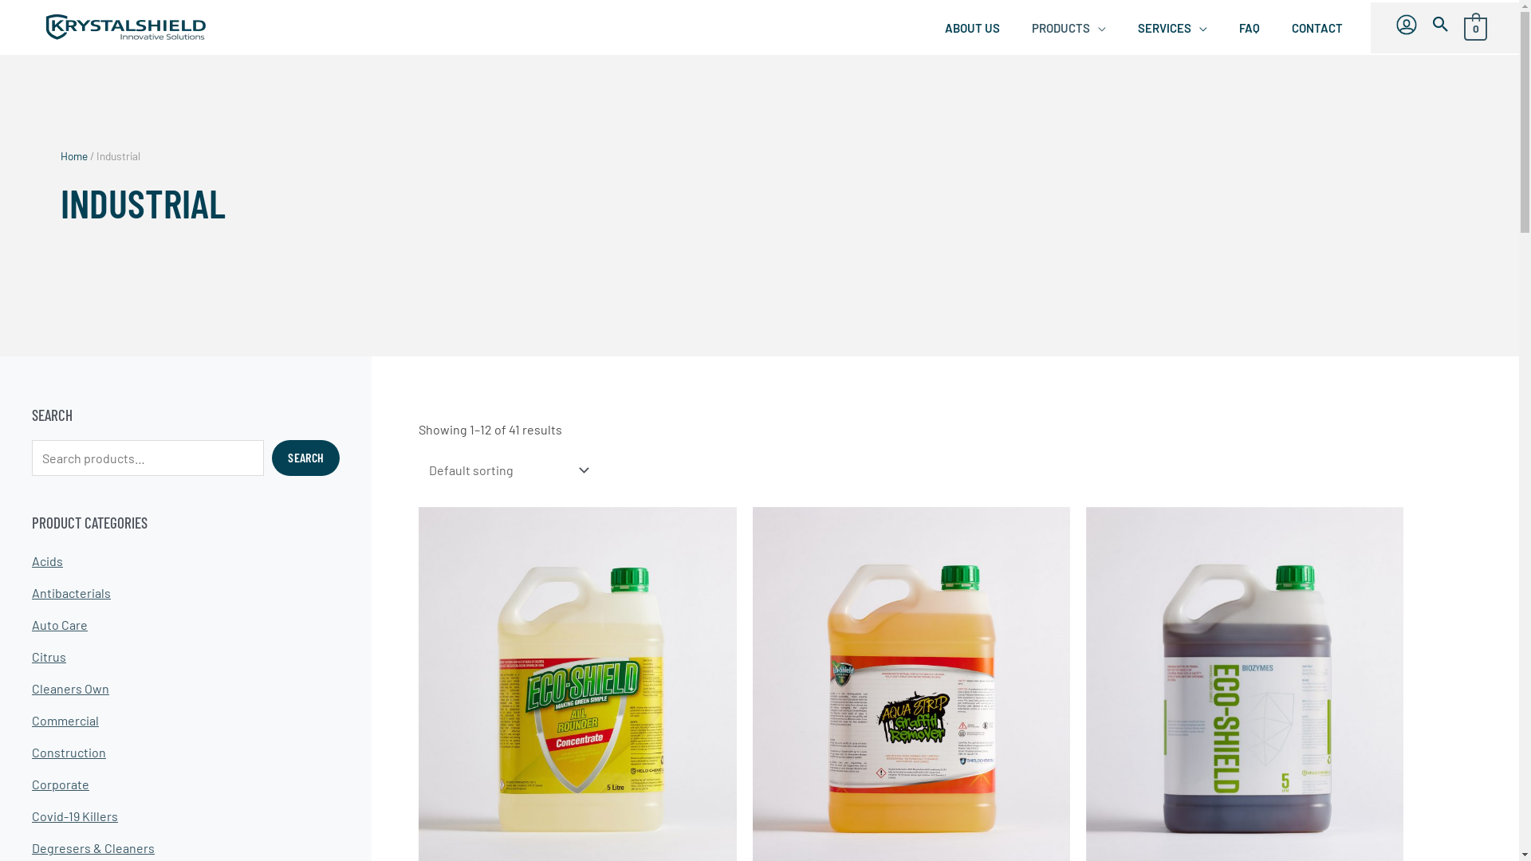 This screenshot has width=1531, height=861. Describe the element at coordinates (60, 625) in the screenshot. I see `Auto Care` at that location.